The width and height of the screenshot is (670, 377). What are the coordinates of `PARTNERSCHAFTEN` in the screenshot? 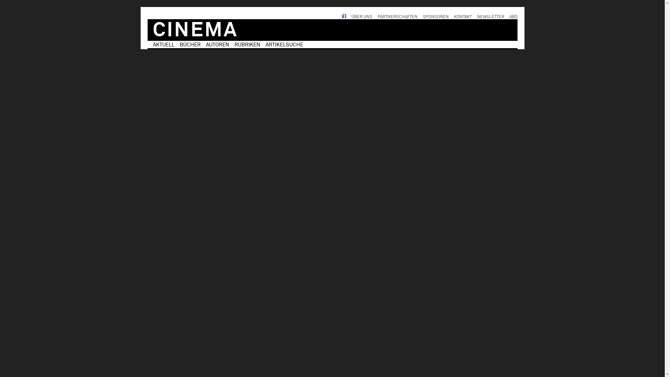 It's located at (398, 17).